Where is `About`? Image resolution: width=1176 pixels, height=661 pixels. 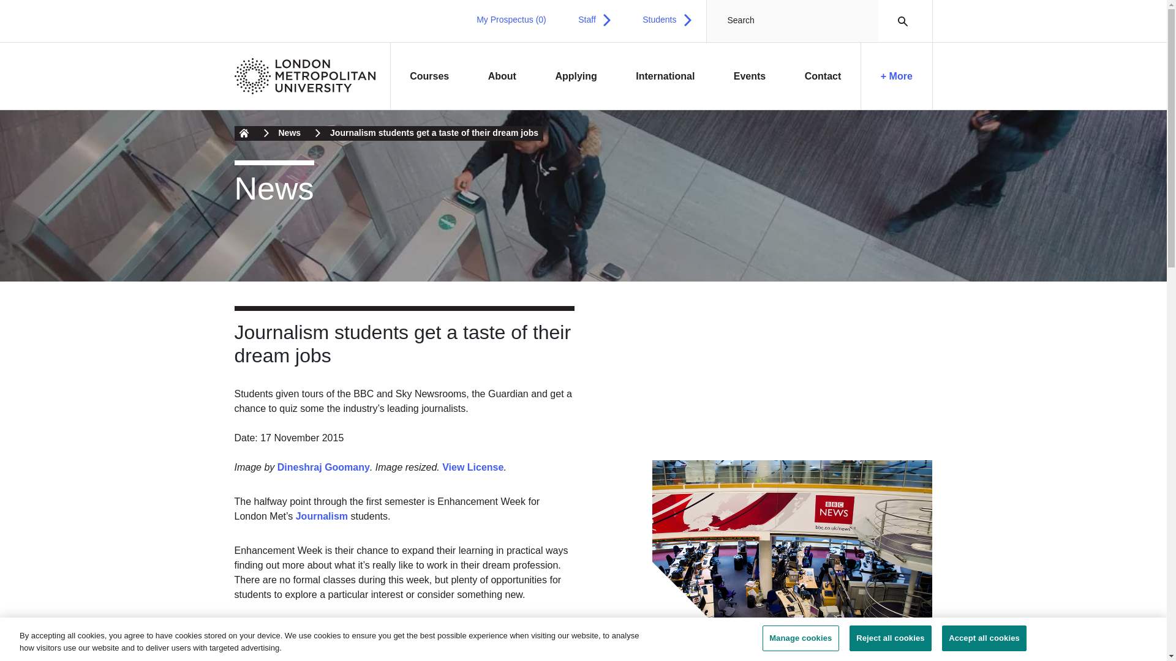 About is located at coordinates (502, 77).